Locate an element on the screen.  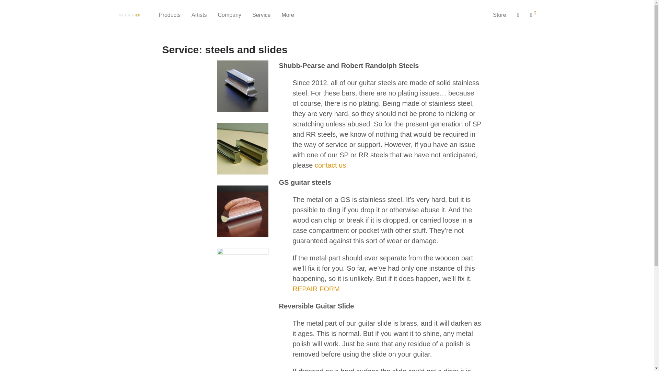
REPAIR FORM is located at coordinates (316, 289).